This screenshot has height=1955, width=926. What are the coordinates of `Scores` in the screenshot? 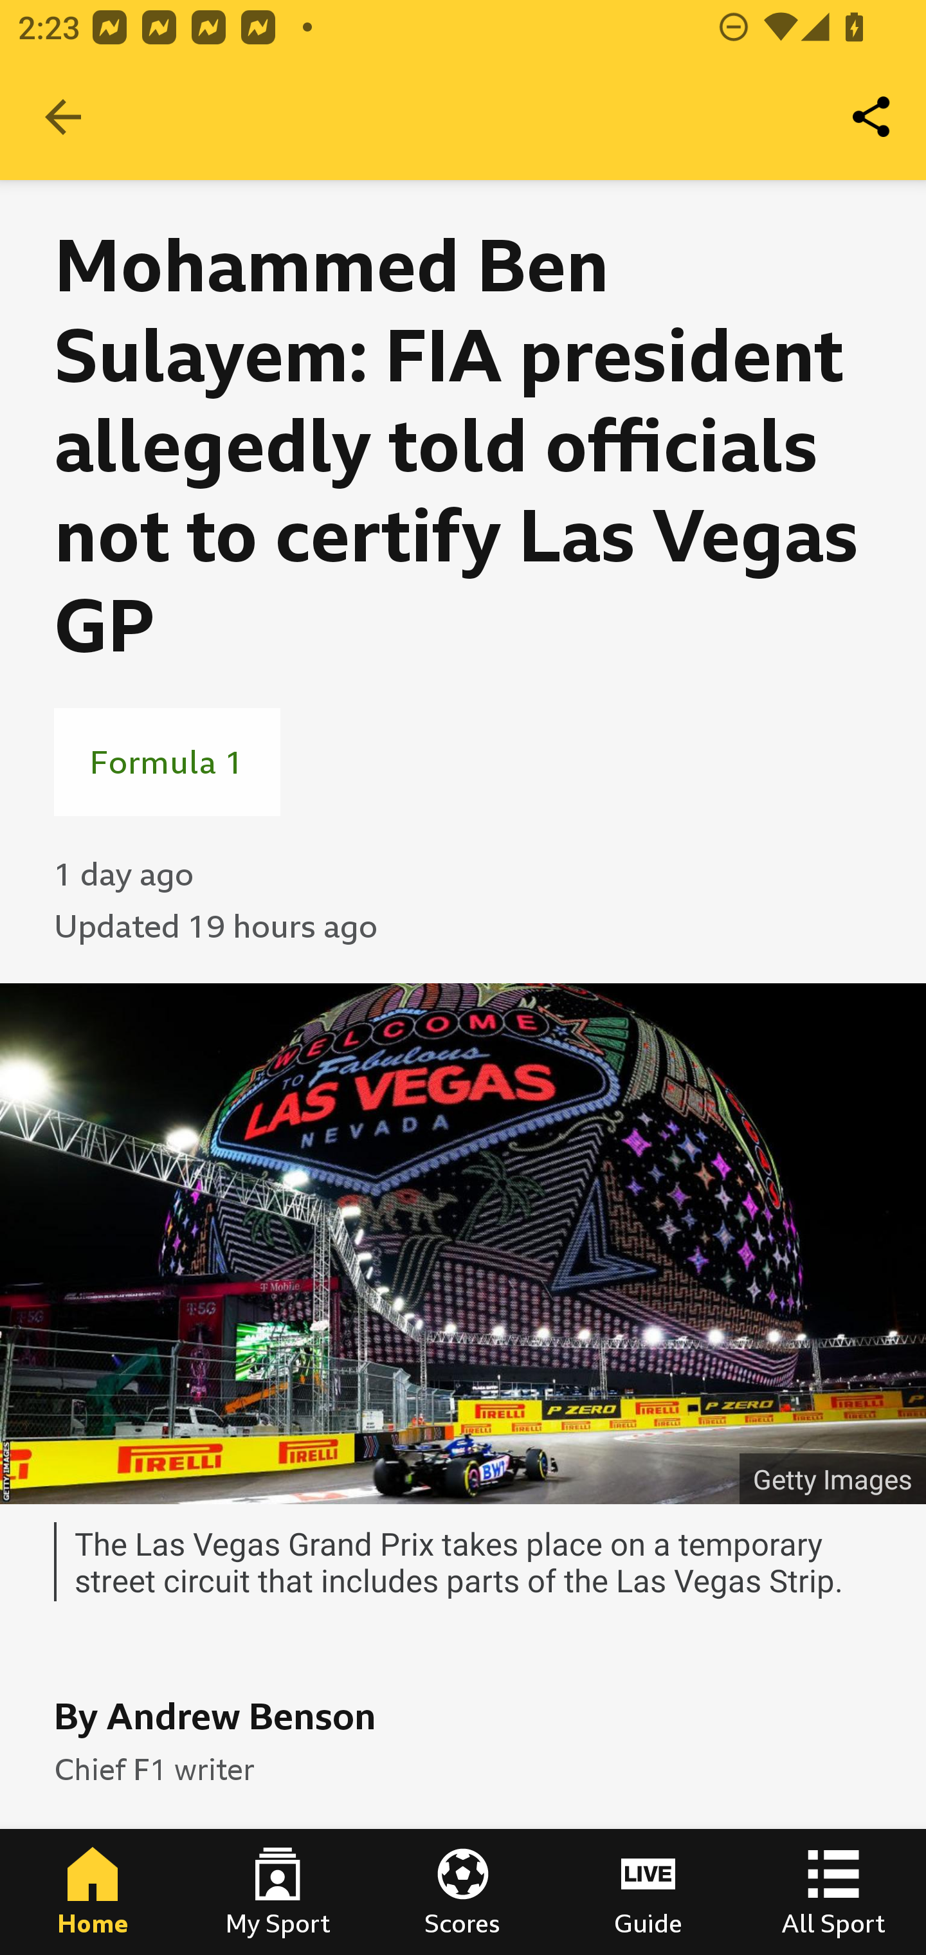 It's located at (463, 1892).